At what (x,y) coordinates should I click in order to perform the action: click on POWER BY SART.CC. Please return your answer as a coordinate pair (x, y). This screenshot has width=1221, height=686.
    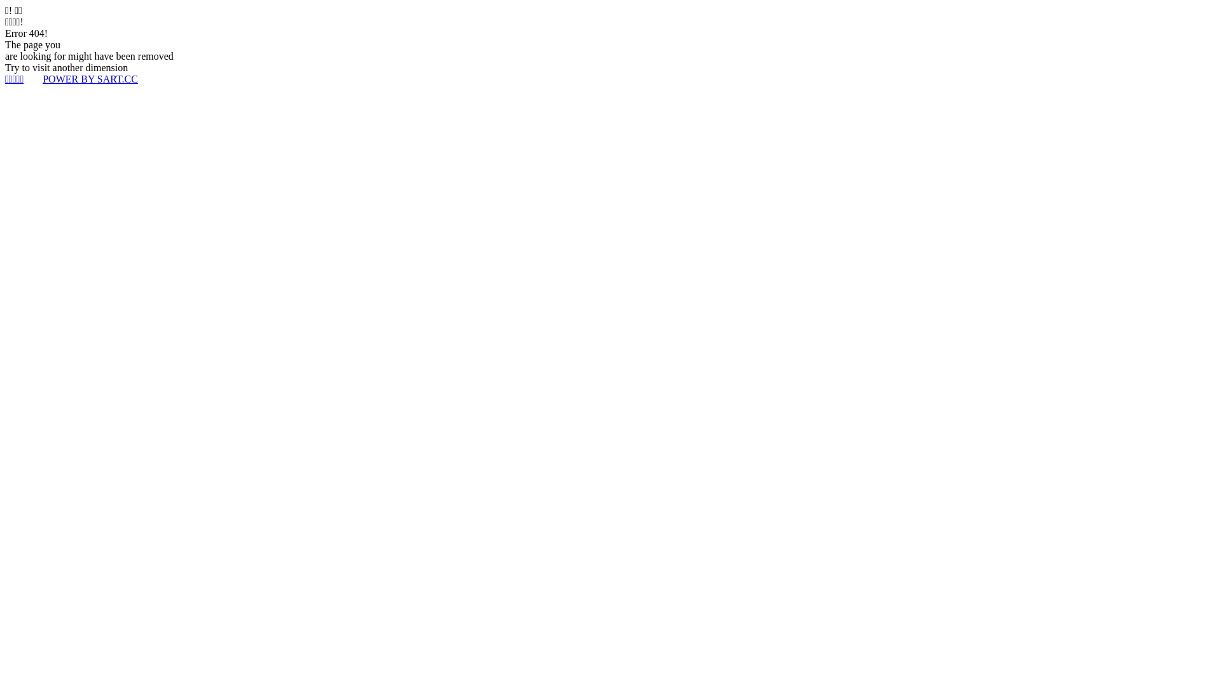
    Looking at the image, I should click on (90, 79).